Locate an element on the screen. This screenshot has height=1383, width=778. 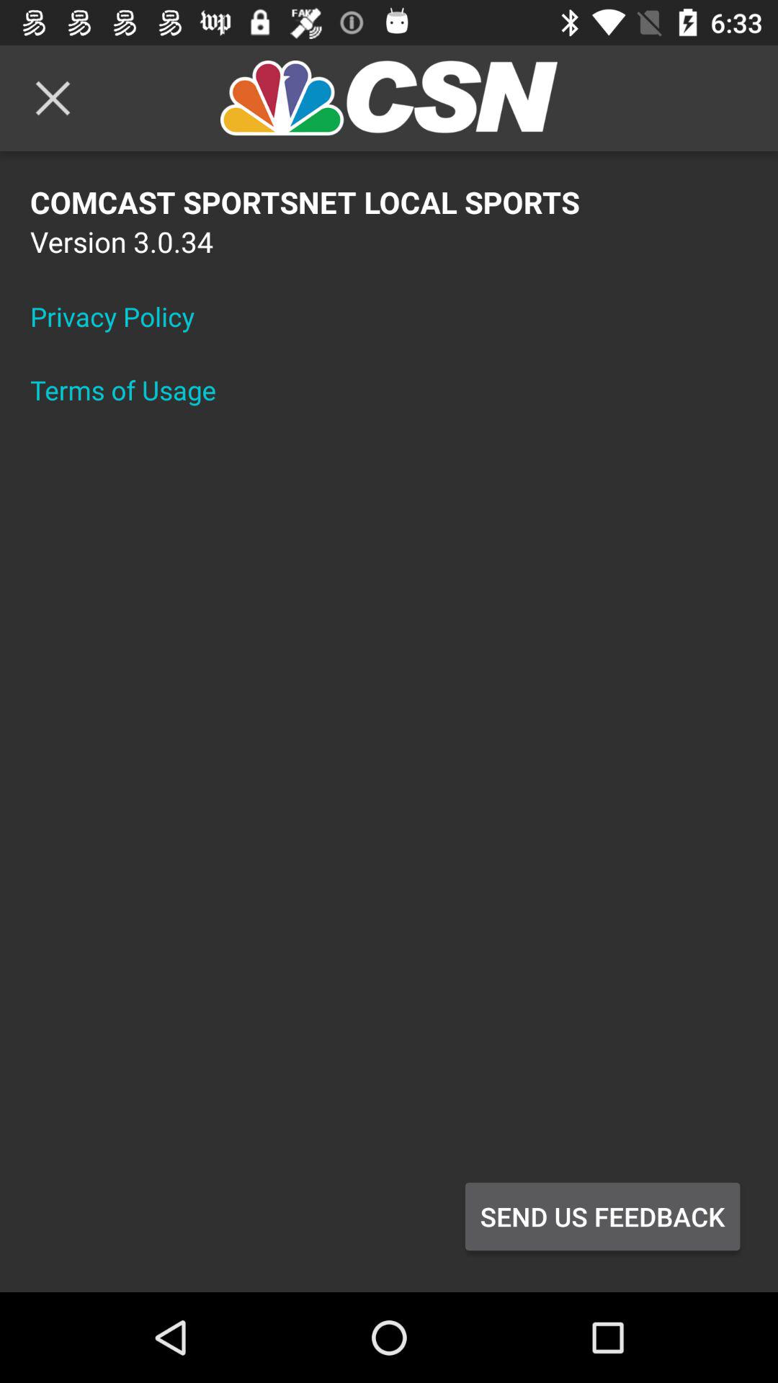
turn on icon at the bottom right corner is located at coordinates (602, 1217).